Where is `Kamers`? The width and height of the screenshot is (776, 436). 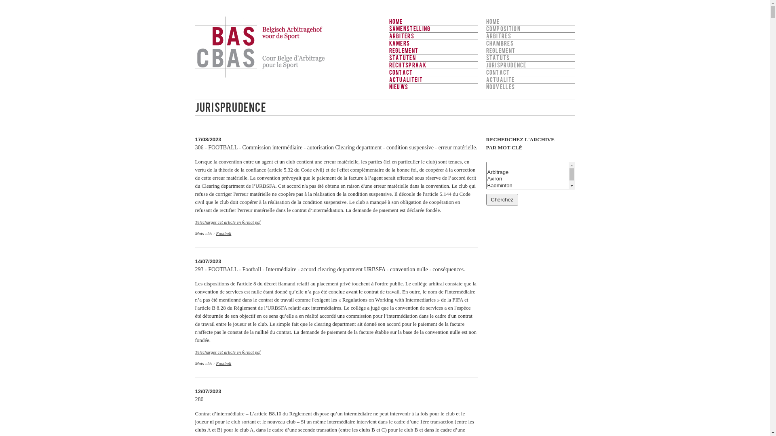 Kamers is located at coordinates (433, 43).